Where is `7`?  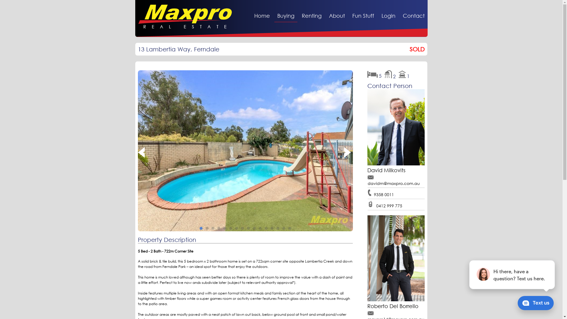 7 is located at coordinates (237, 228).